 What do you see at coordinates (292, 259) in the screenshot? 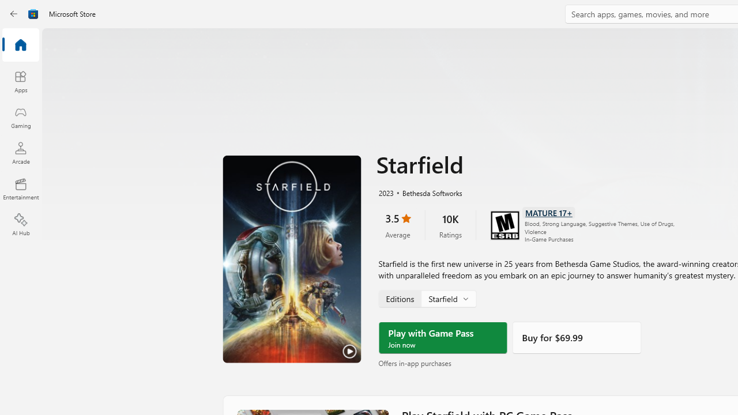
I see `Play Trailer` at bounding box center [292, 259].